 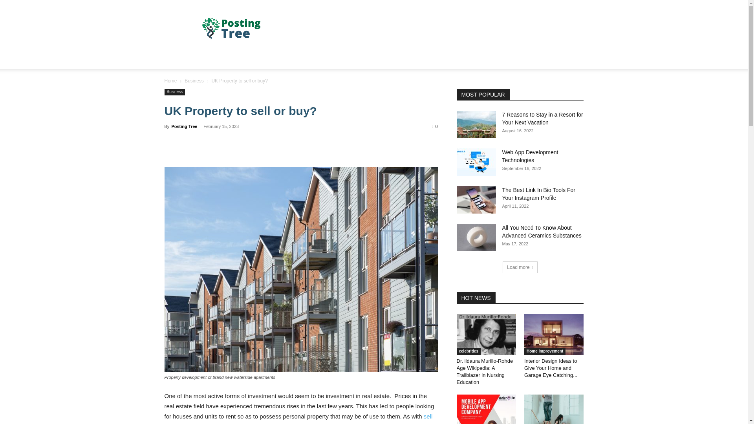 What do you see at coordinates (174, 92) in the screenshot?
I see `Business` at bounding box center [174, 92].